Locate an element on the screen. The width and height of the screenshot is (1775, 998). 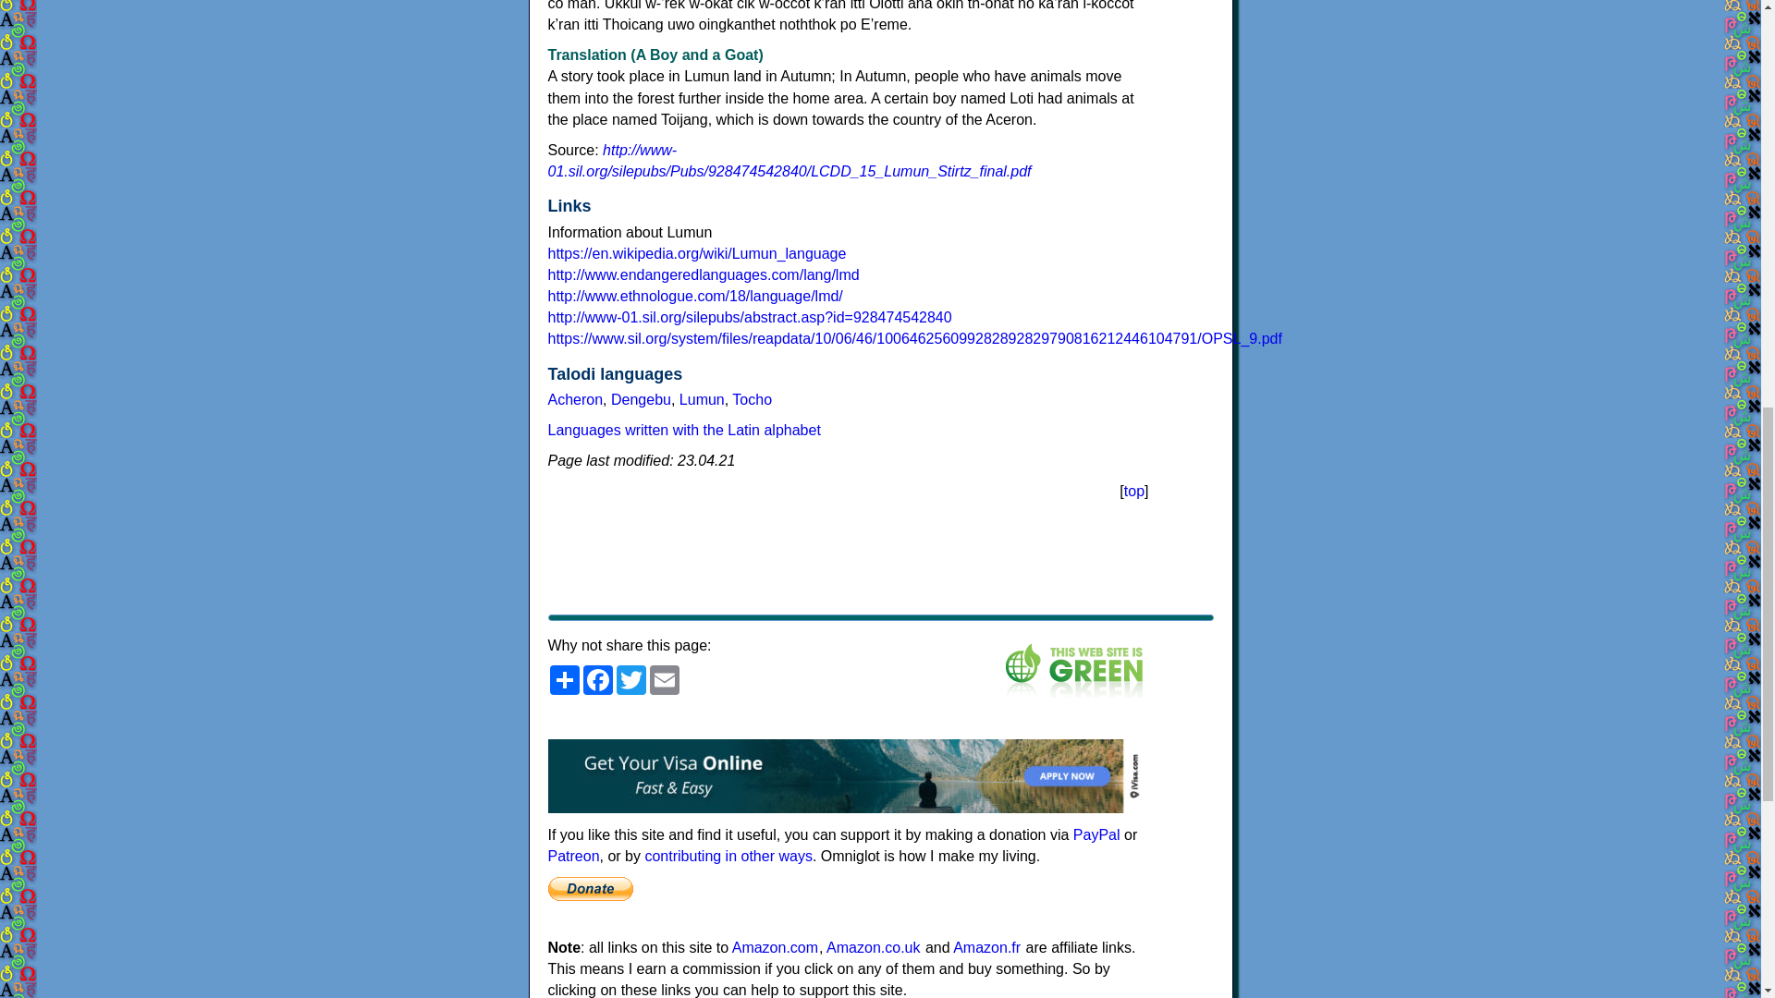
Amazon.com is located at coordinates (775, 947).